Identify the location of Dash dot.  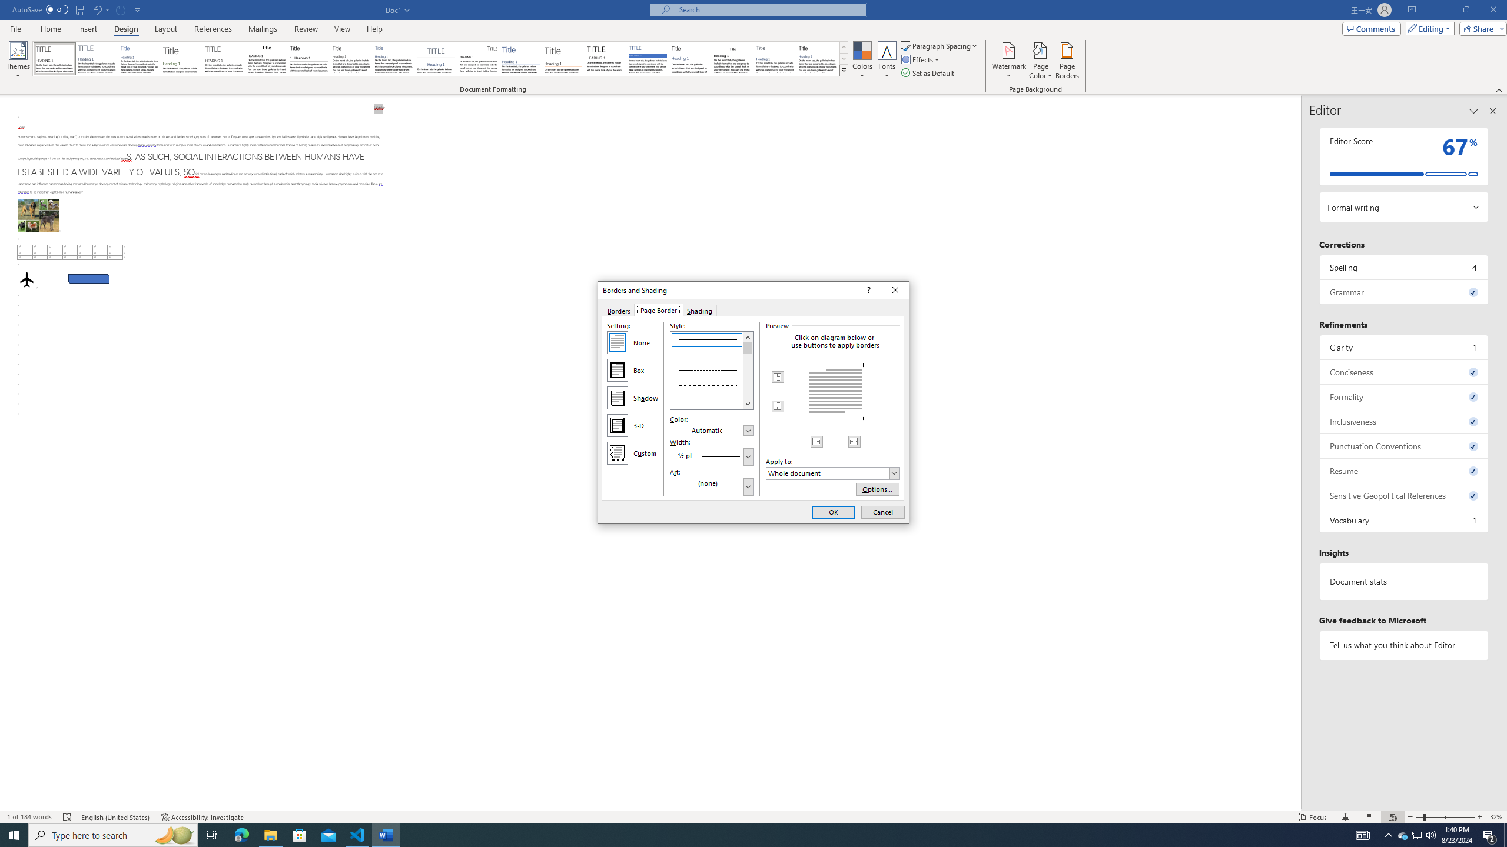
(712, 399).